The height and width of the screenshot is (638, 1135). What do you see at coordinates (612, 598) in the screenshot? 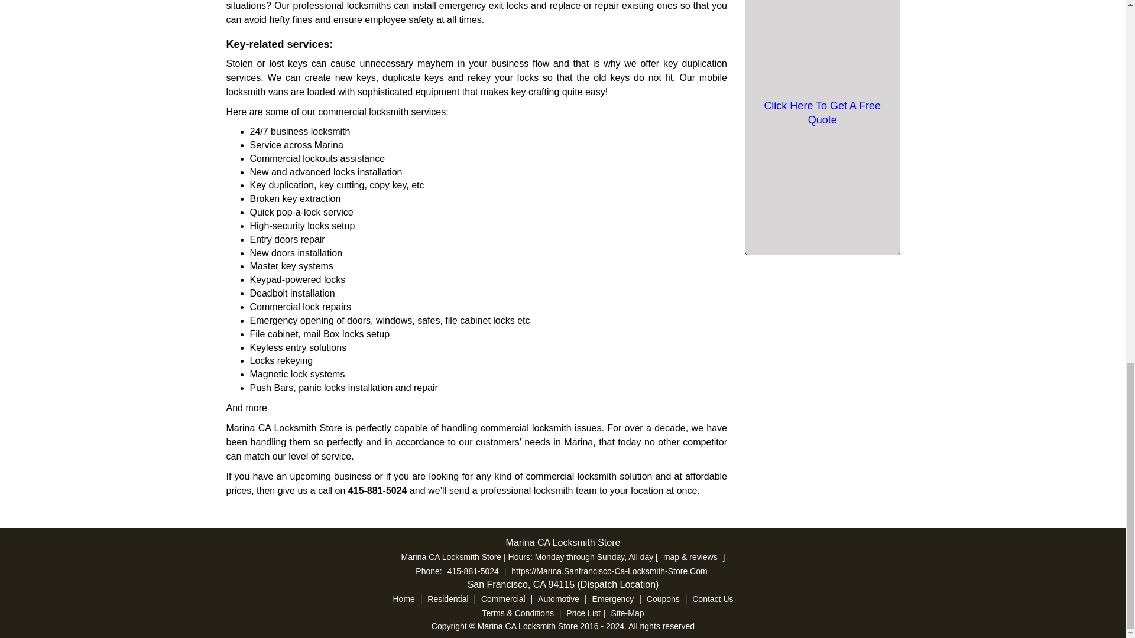
I see `Emergency` at bounding box center [612, 598].